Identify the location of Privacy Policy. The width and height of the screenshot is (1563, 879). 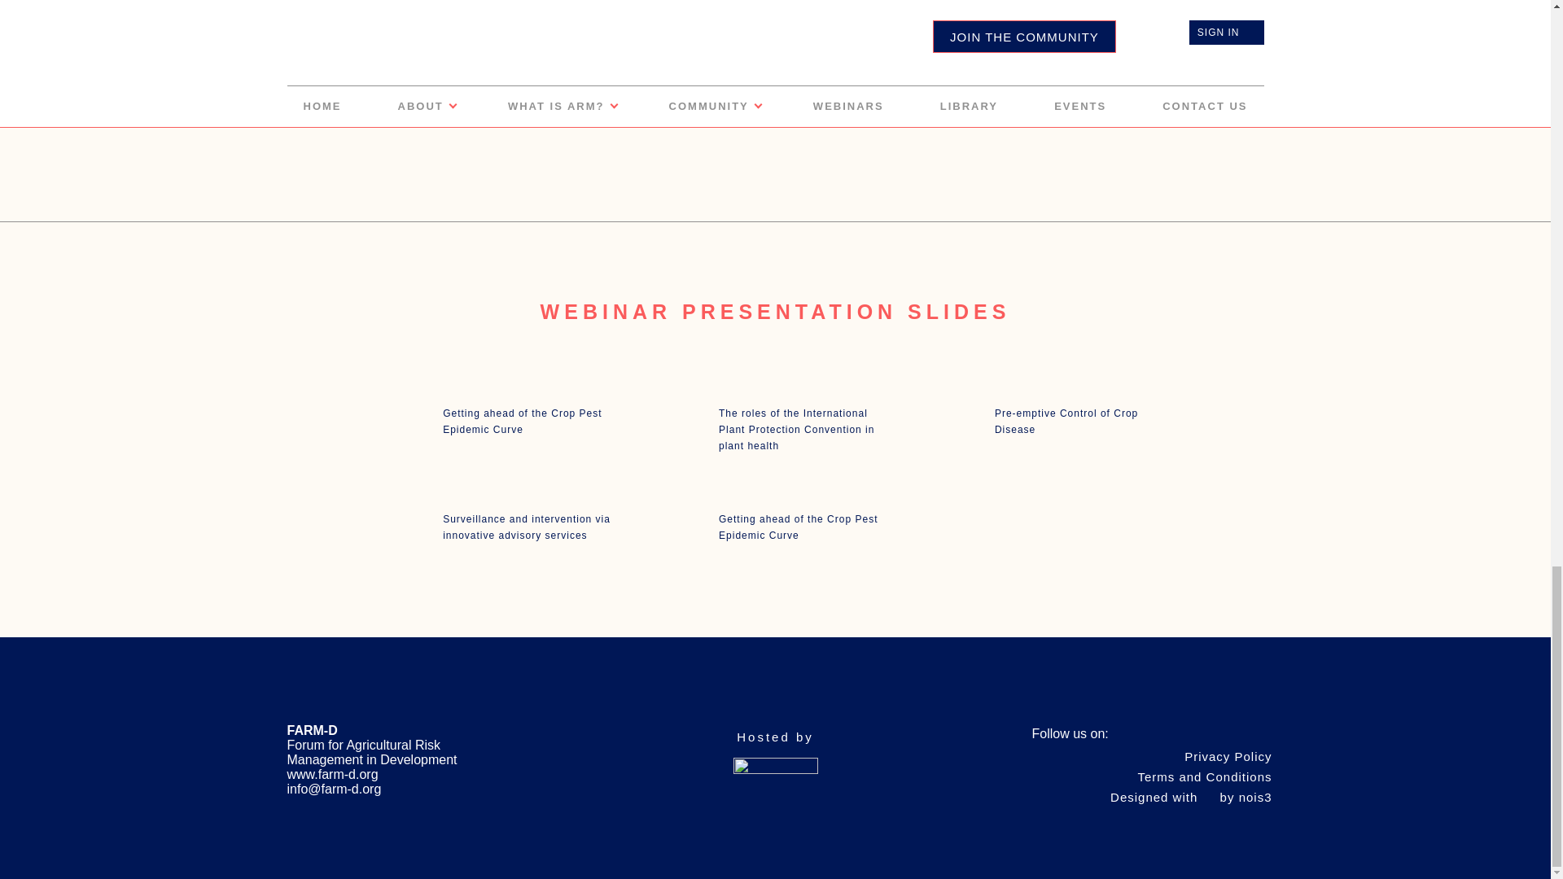
(1228, 752).